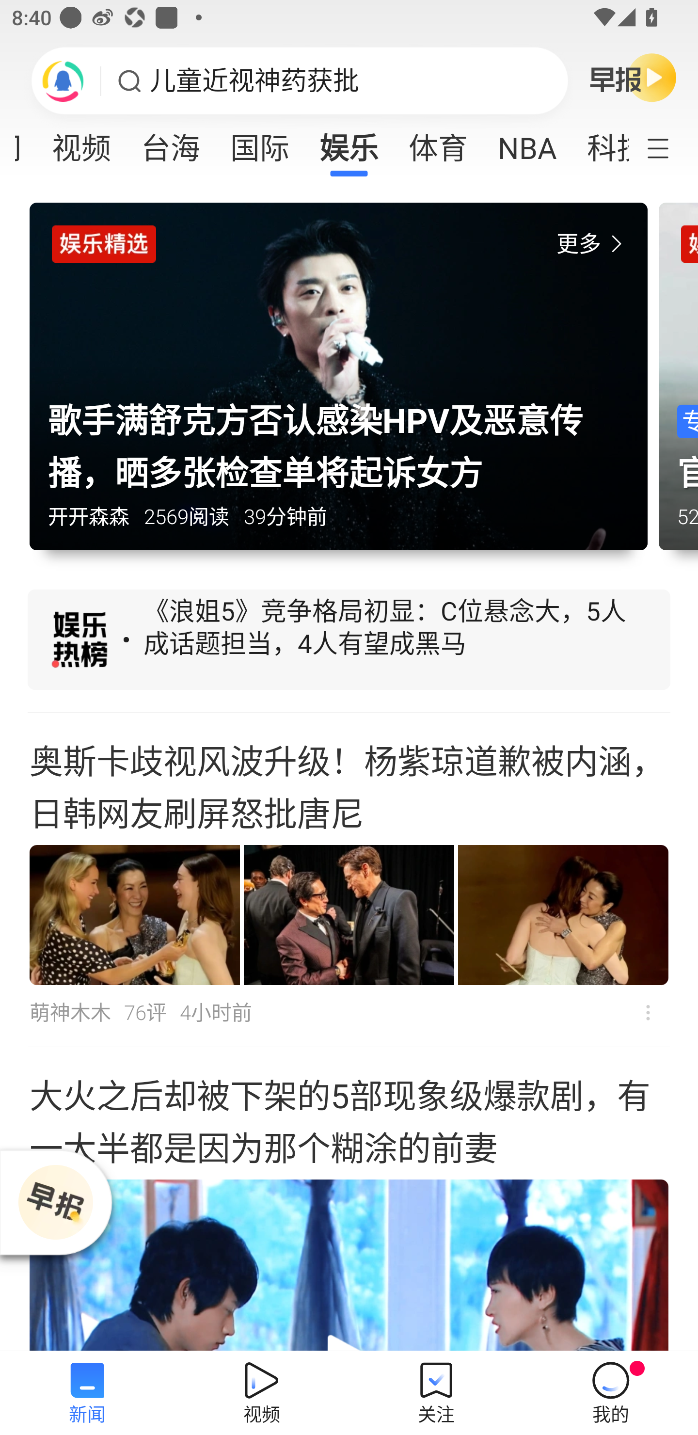  Describe the element at coordinates (171, 143) in the screenshot. I see `台海` at that location.